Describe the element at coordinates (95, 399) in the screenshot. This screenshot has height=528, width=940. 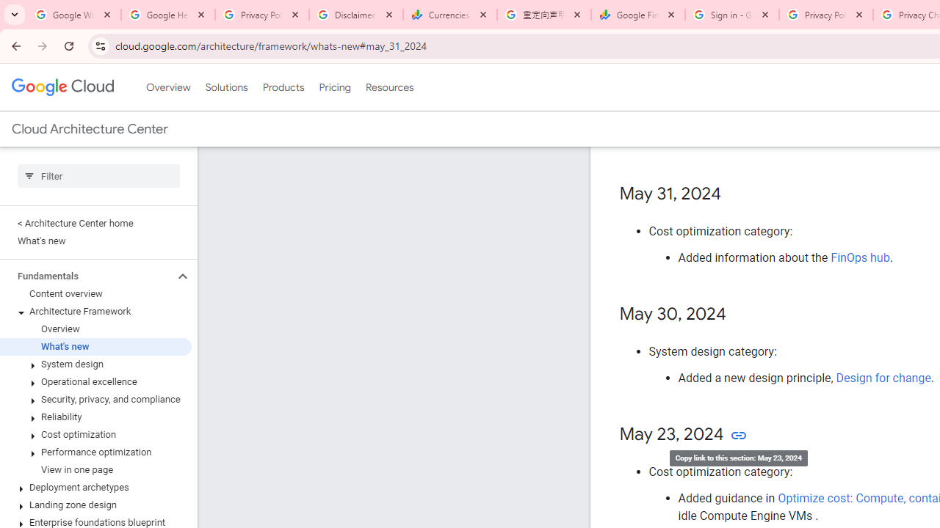
I see `Security, privacy, and compliance` at that location.